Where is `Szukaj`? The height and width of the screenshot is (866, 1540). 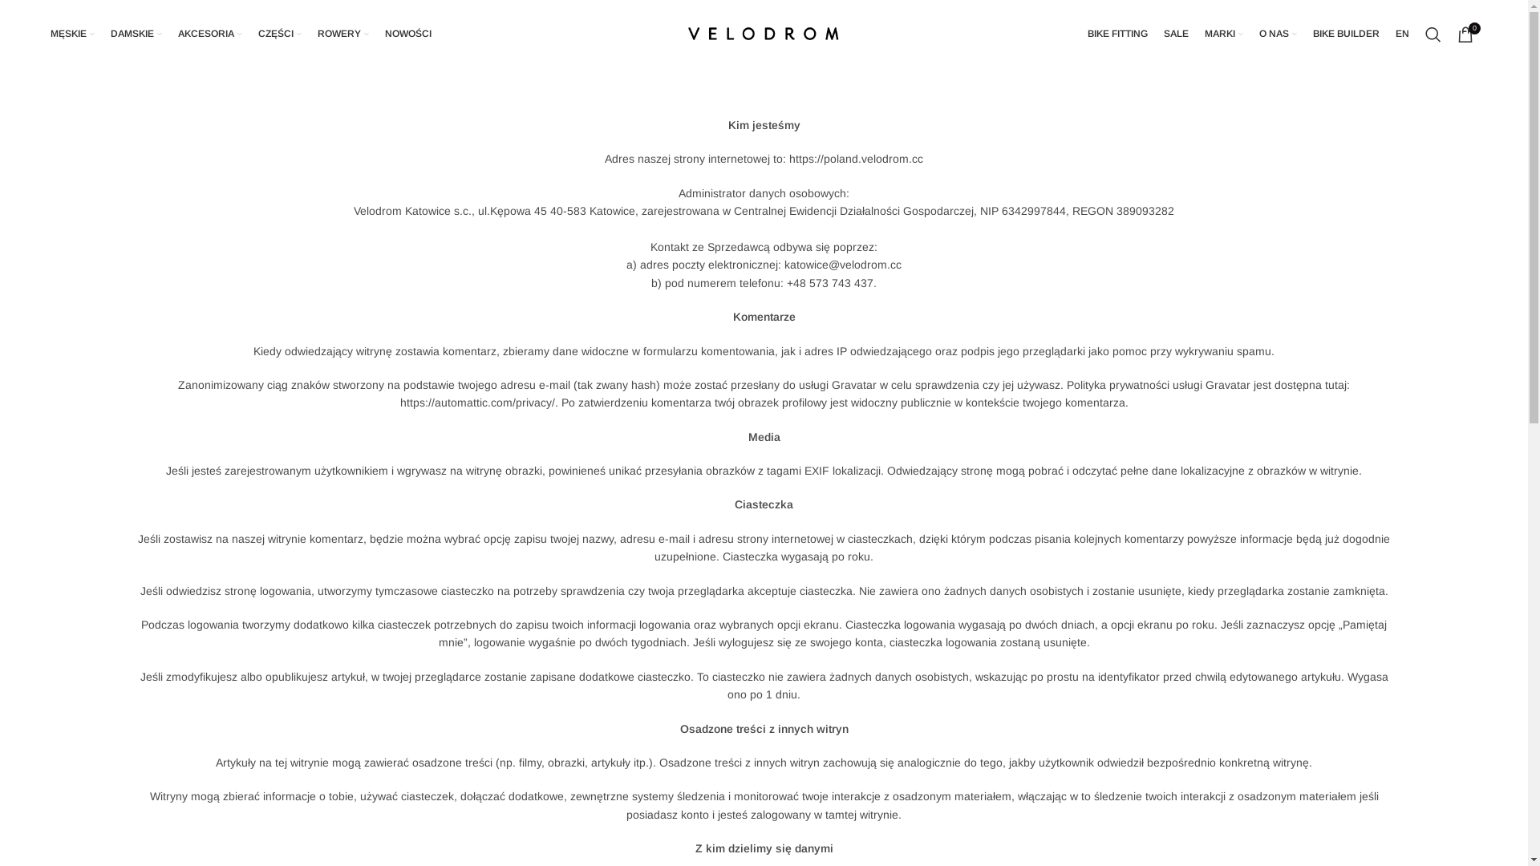 Szukaj is located at coordinates (1433, 34).